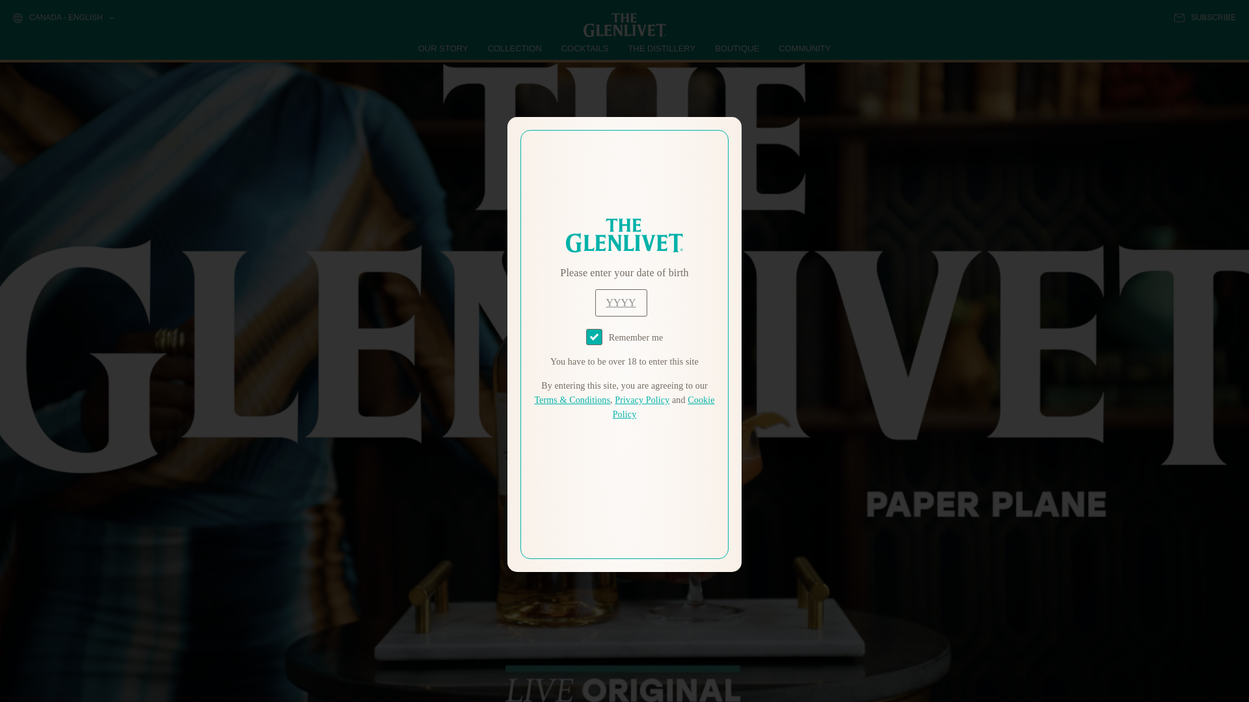 The width and height of the screenshot is (1249, 702). Describe the element at coordinates (515, 48) in the screenshot. I see `COLLECTION` at that location.